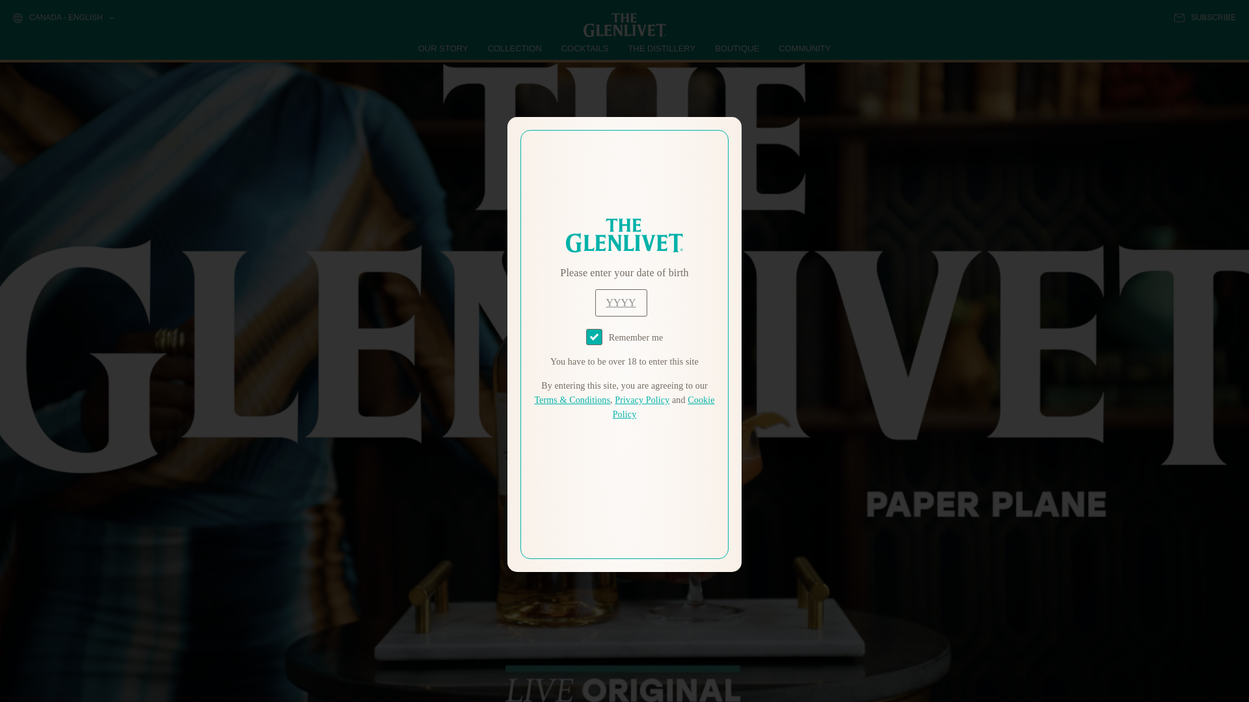 The width and height of the screenshot is (1249, 702). Describe the element at coordinates (515, 48) in the screenshot. I see `COLLECTION` at that location.